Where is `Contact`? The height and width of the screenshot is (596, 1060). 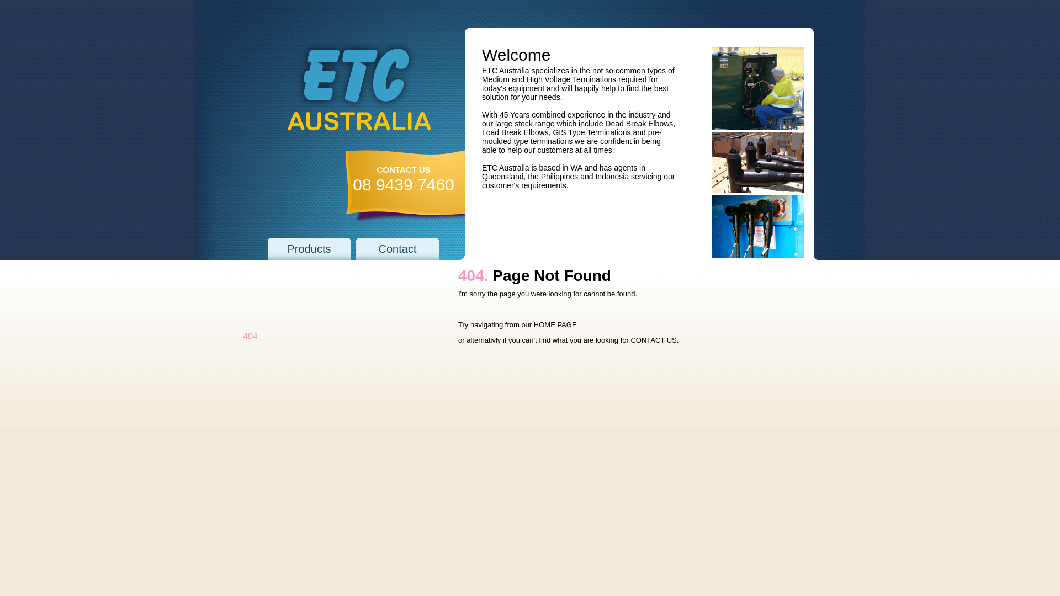
Contact is located at coordinates (397, 249).